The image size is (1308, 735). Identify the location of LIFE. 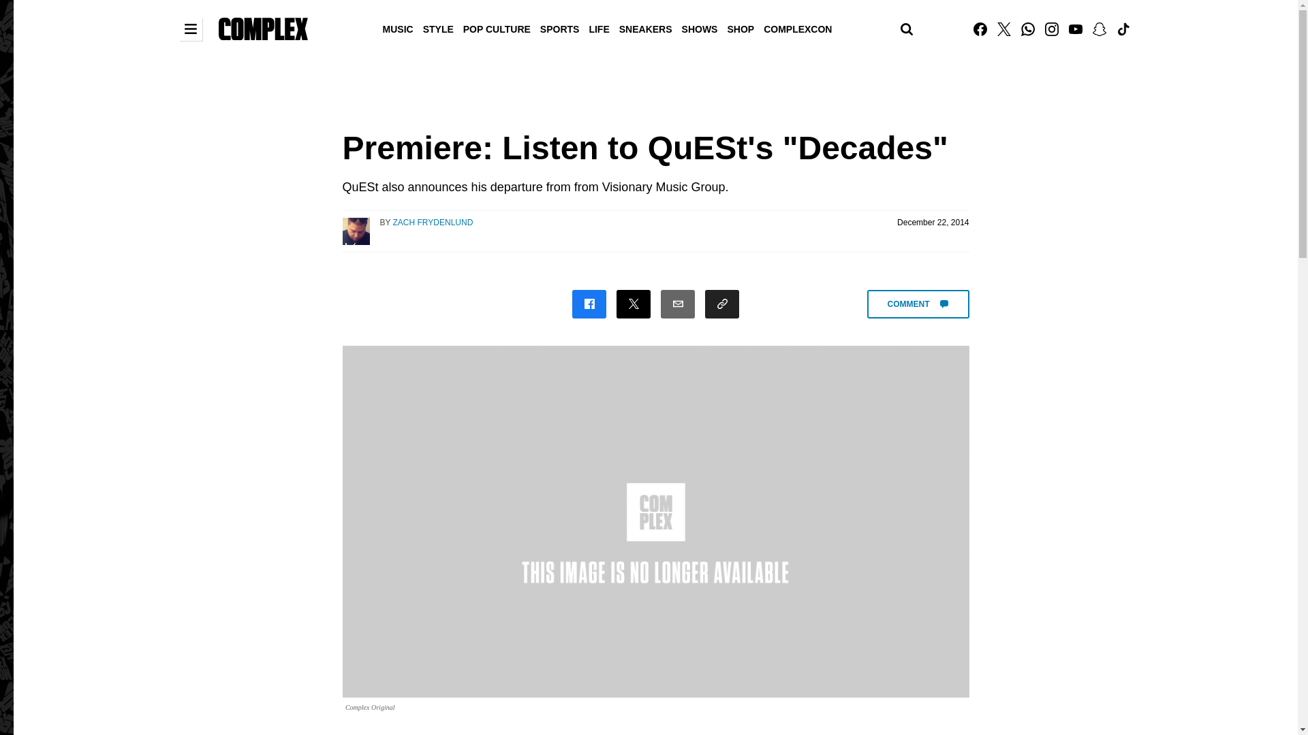
(598, 28).